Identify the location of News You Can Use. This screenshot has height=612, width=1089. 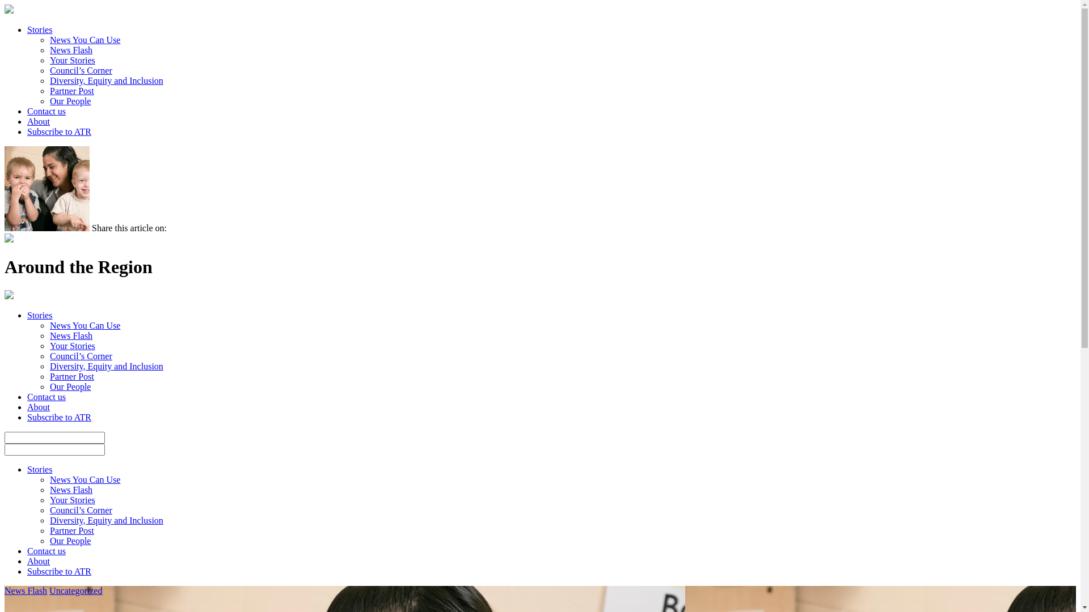
(85, 325).